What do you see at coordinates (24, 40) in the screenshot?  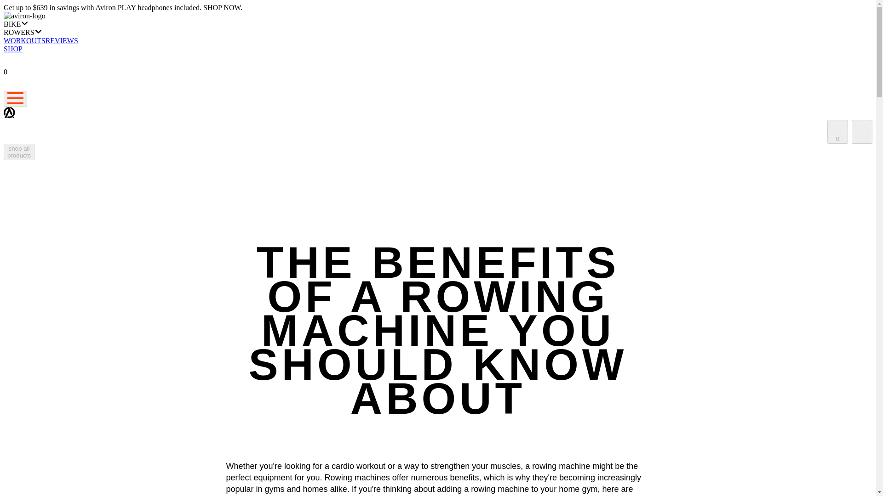 I see `WORKOUTS` at bounding box center [24, 40].